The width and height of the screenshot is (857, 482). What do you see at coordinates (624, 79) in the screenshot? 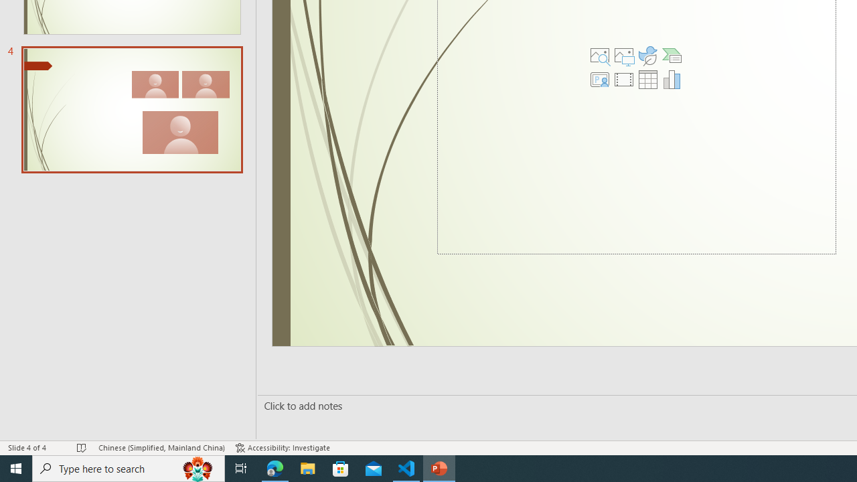
I see `Insert Video` at bounding box center [624, 79].